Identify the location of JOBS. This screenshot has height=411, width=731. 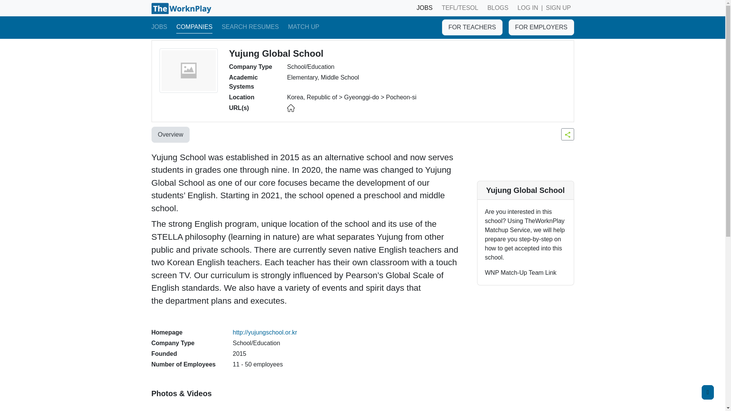
(159, 27).